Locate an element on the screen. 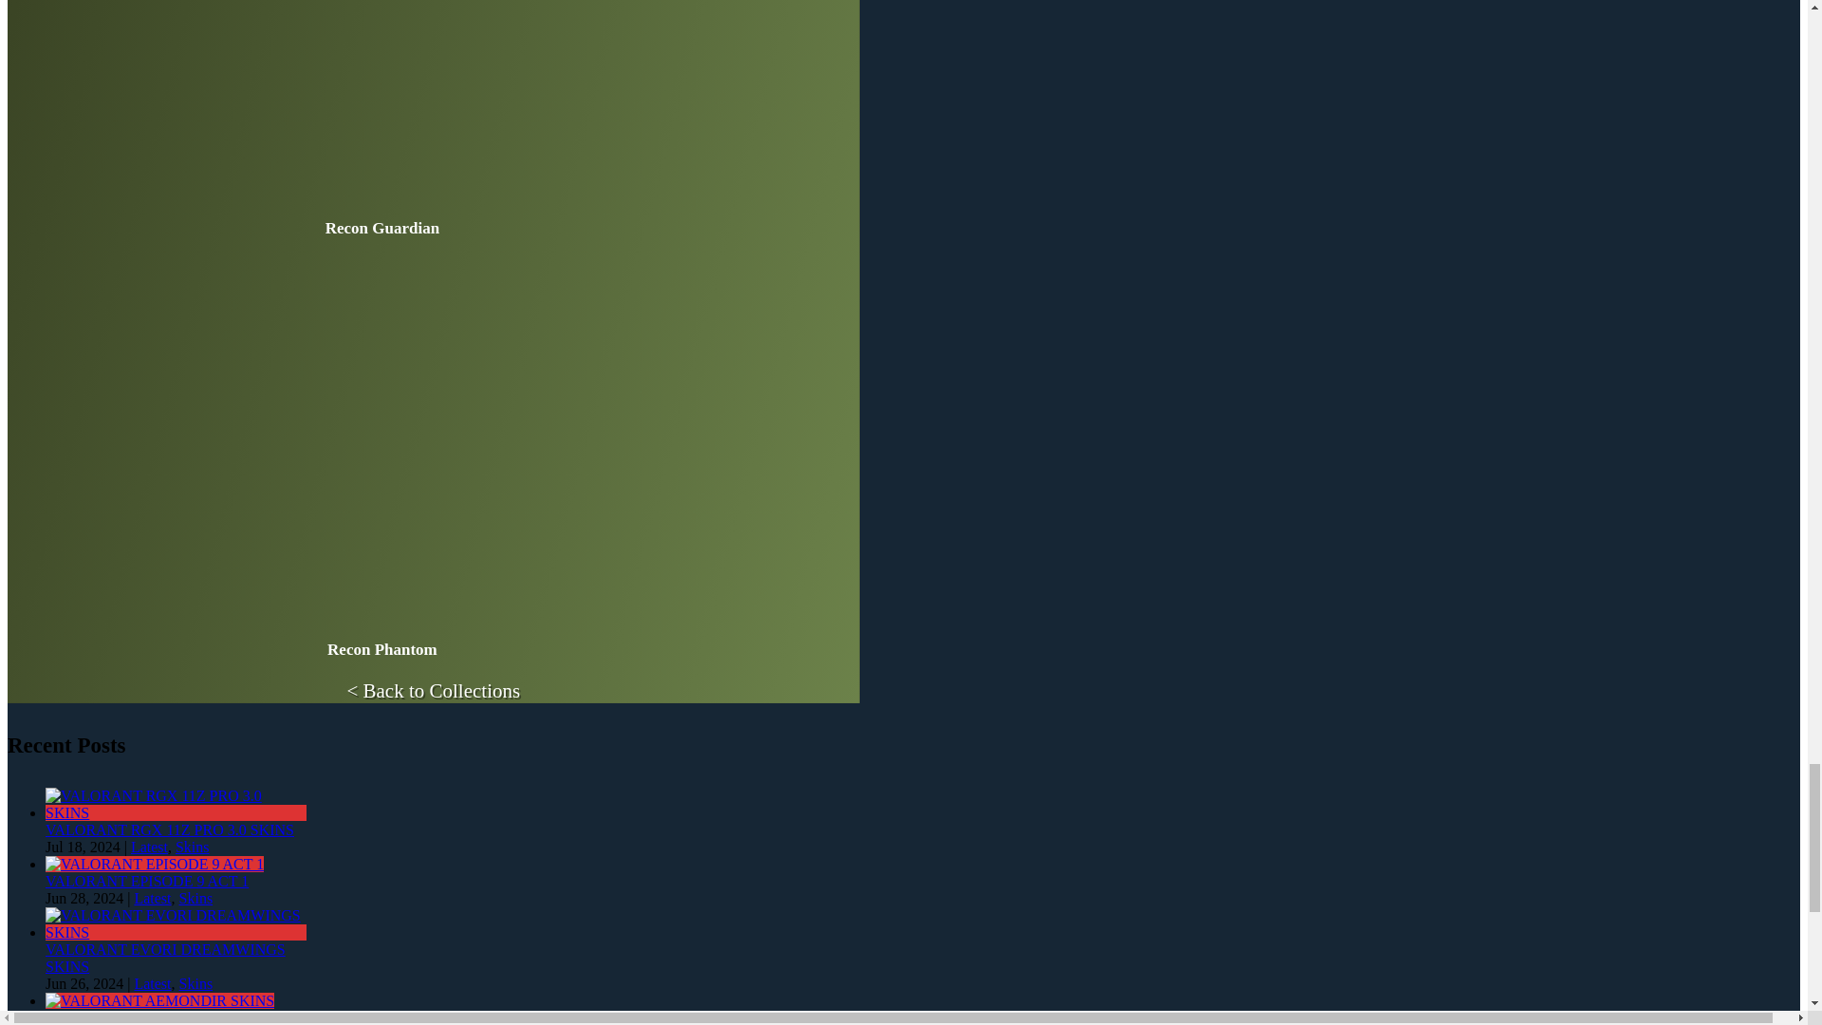  VALORANT EPISODE 9 ACT 1 is located at coordinates (155, 864).